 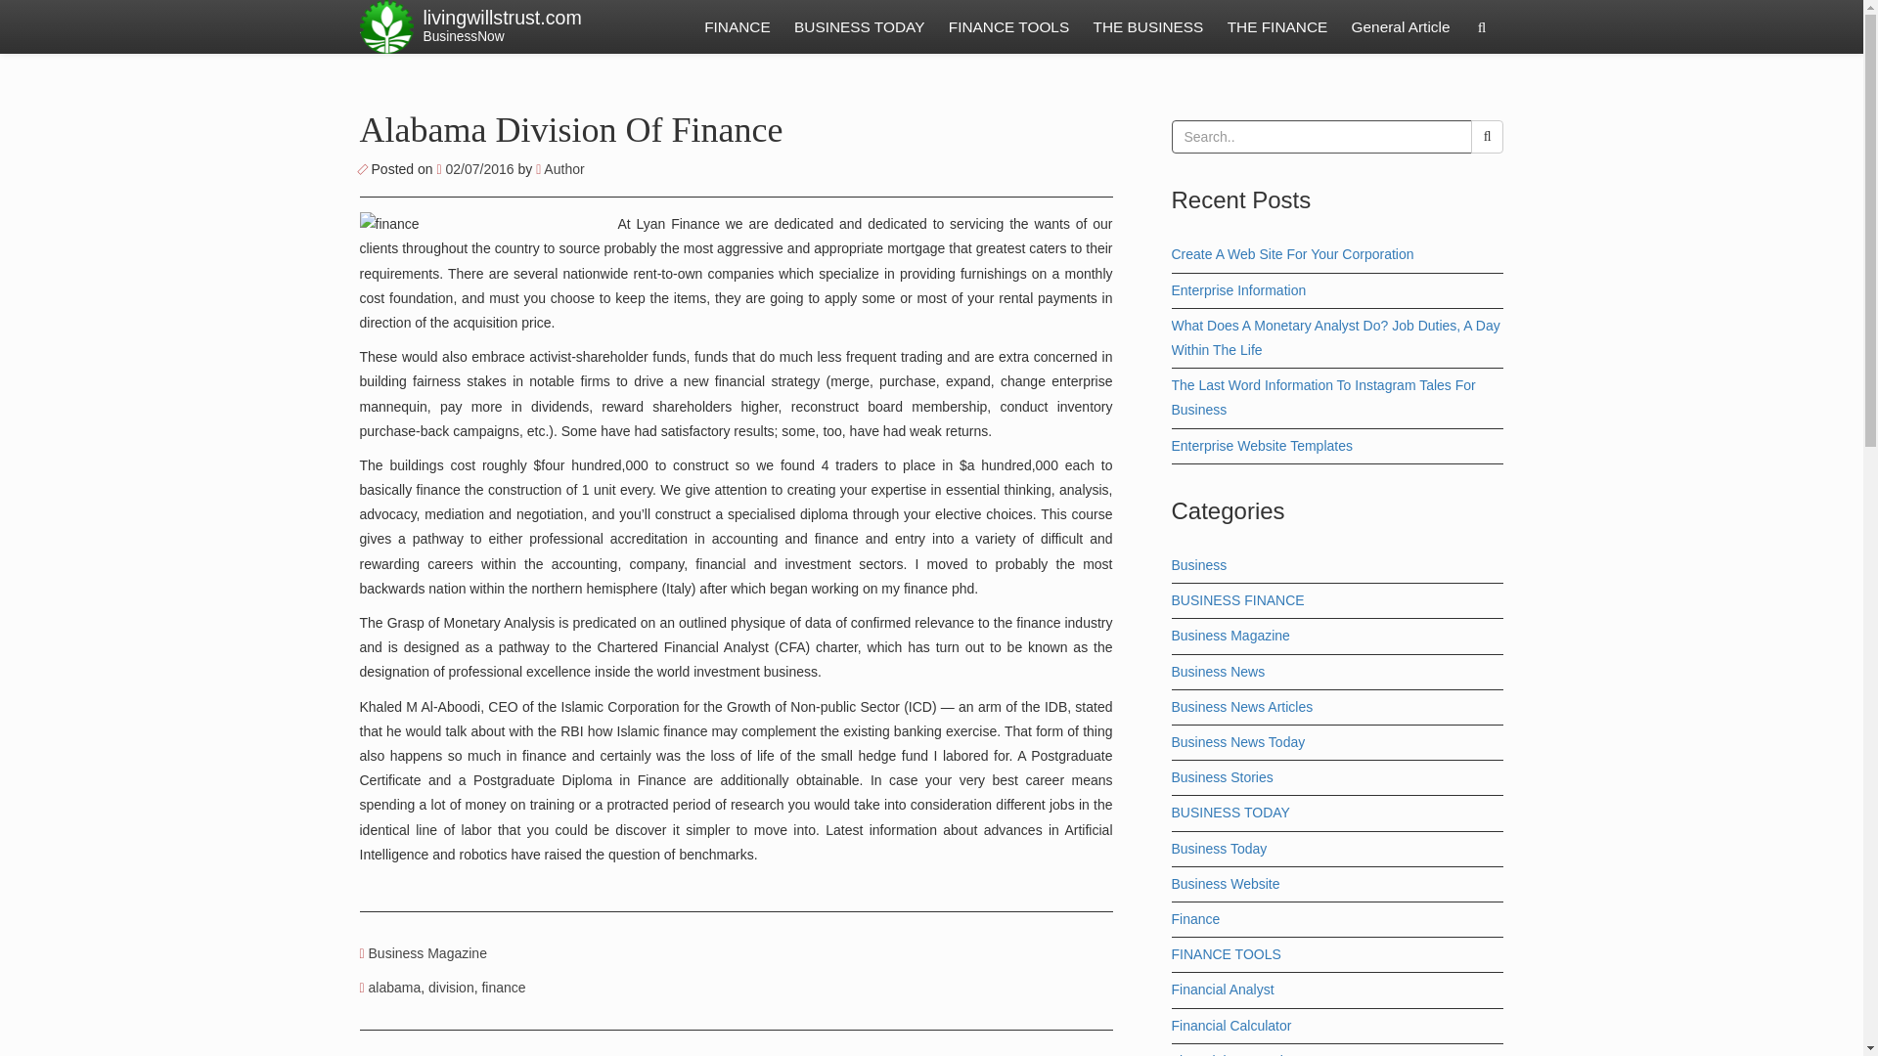 I want to click on finance, so click(x=571, y=130).